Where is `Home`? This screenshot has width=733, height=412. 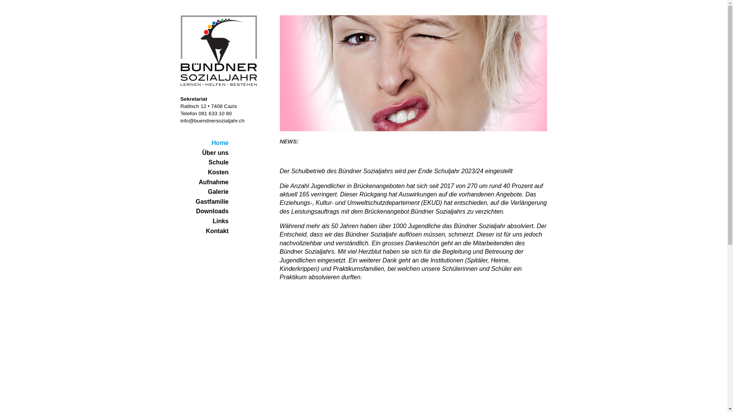
Home is located at coordinates (220, 143).